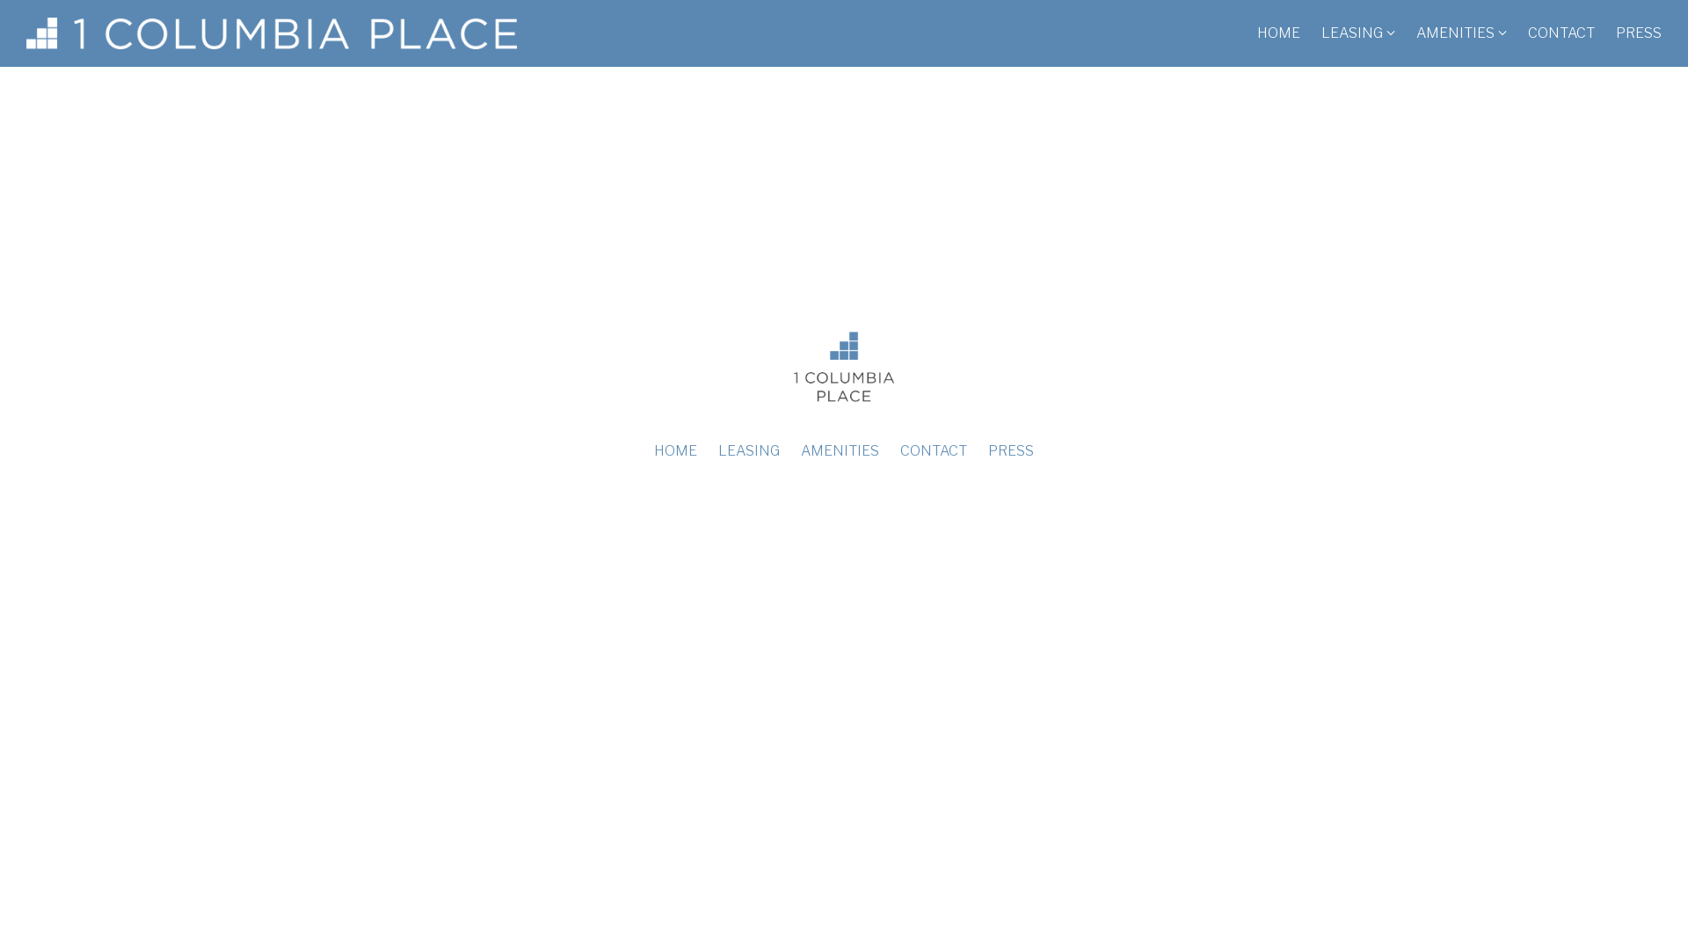 This screenshot has height=950, width=1688. I want to click on CONTACT, so click(1561, 33).